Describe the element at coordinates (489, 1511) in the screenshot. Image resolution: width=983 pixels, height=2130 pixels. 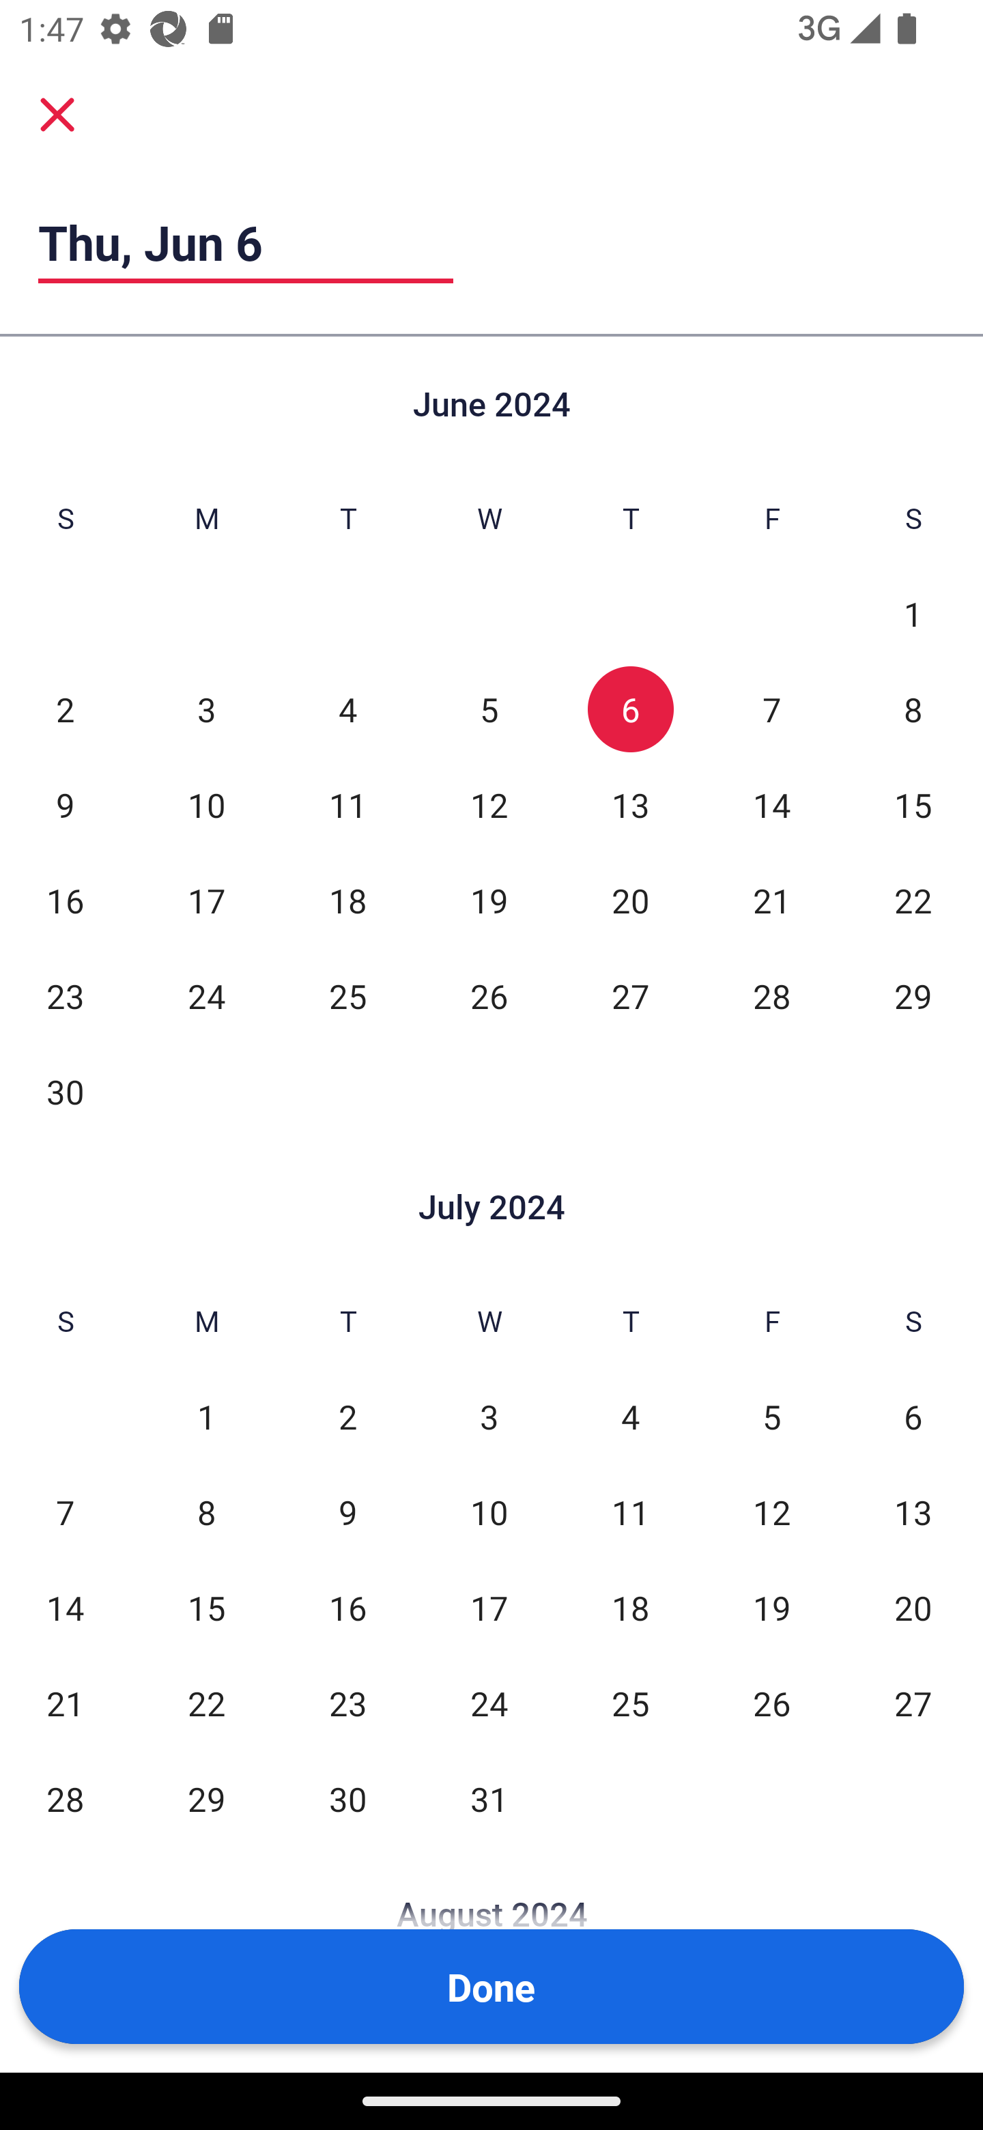
I see `10 Wed, Jul 10, Not Selected` at that location.